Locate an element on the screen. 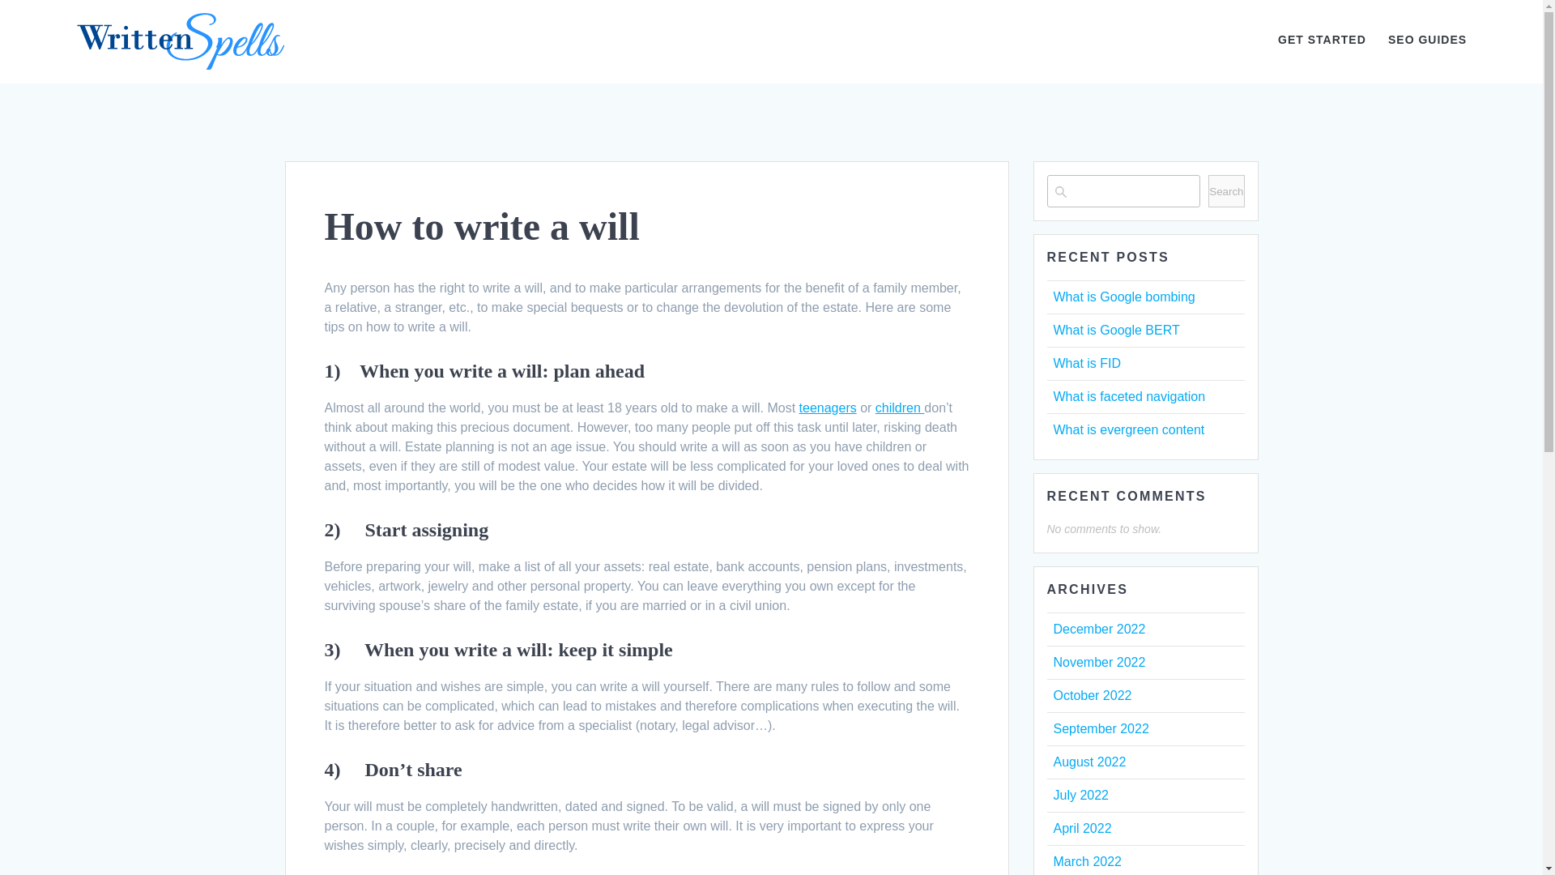  What is Google bombing is located at coordinates (1123, 297).